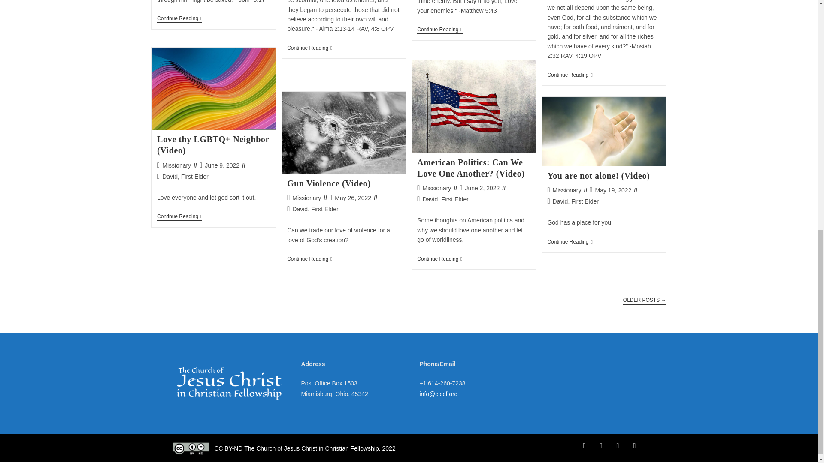 This screenshot has height=463, width=824. What do you see at coordinates (185, 177) in the screenshot?
I see `Posts by David, First Elder` at bounding box center [185, 177].